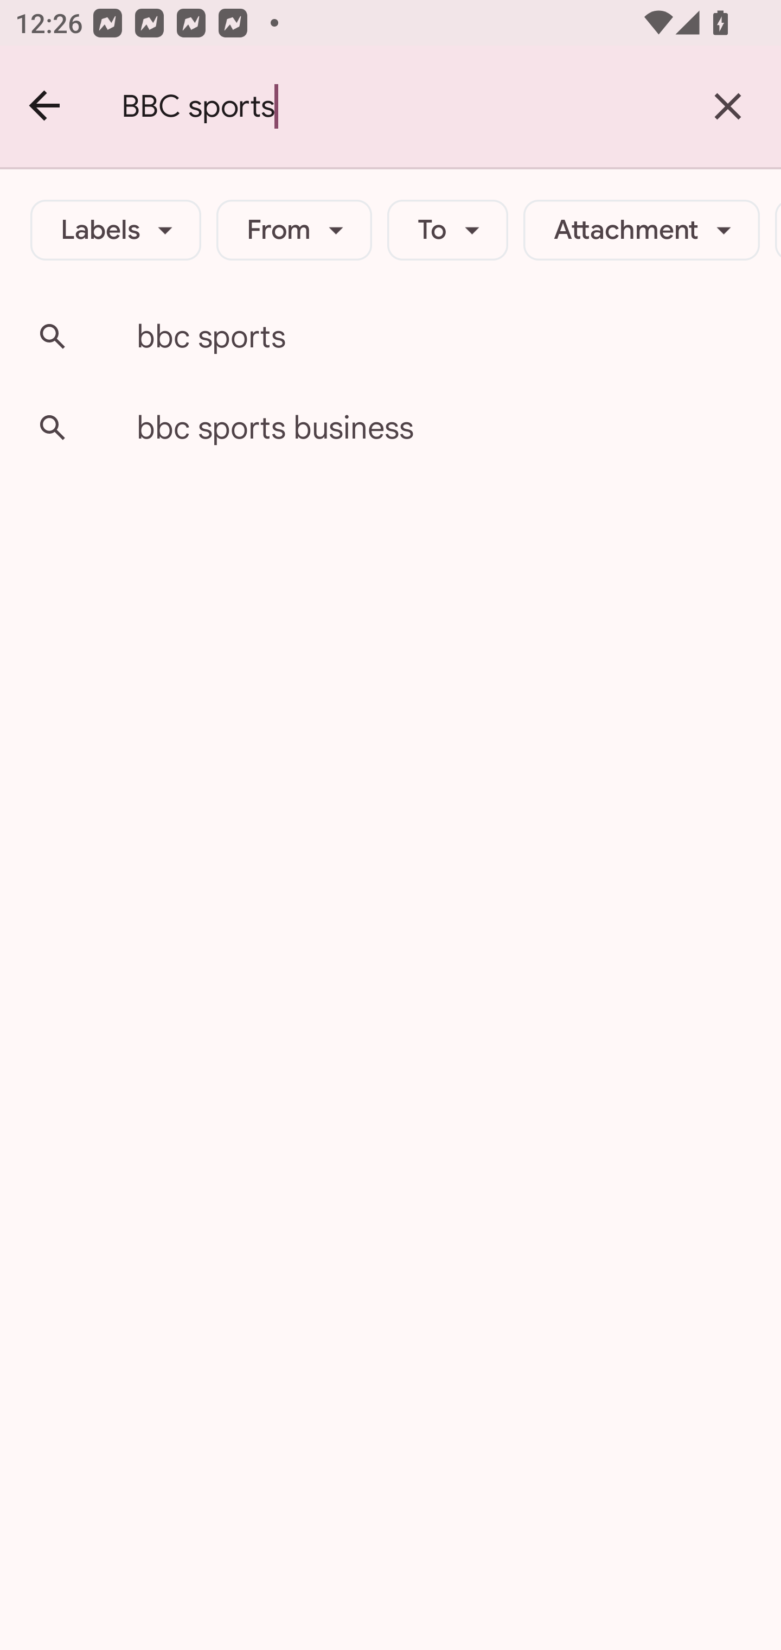 The width and height of the screenshot is (781, 1650). Describe the element at coordinates (46, 106) in the screenshot. I see `Back` at that location.